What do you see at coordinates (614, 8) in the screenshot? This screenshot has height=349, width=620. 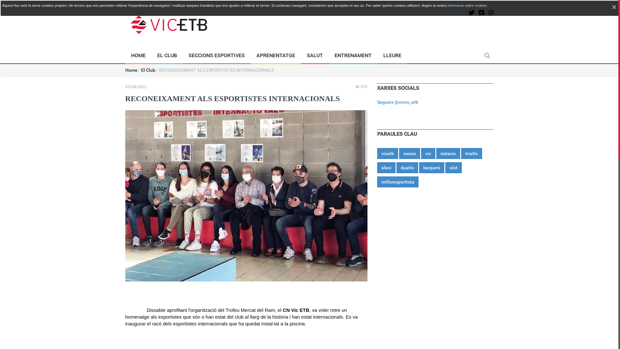 I see `Tancar missatge` at bounding box center [614, 8].